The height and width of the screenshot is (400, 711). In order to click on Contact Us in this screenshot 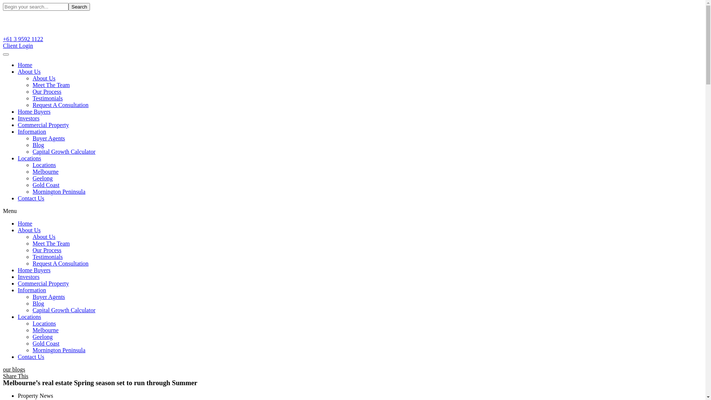, I will do `click(31, 357)`.